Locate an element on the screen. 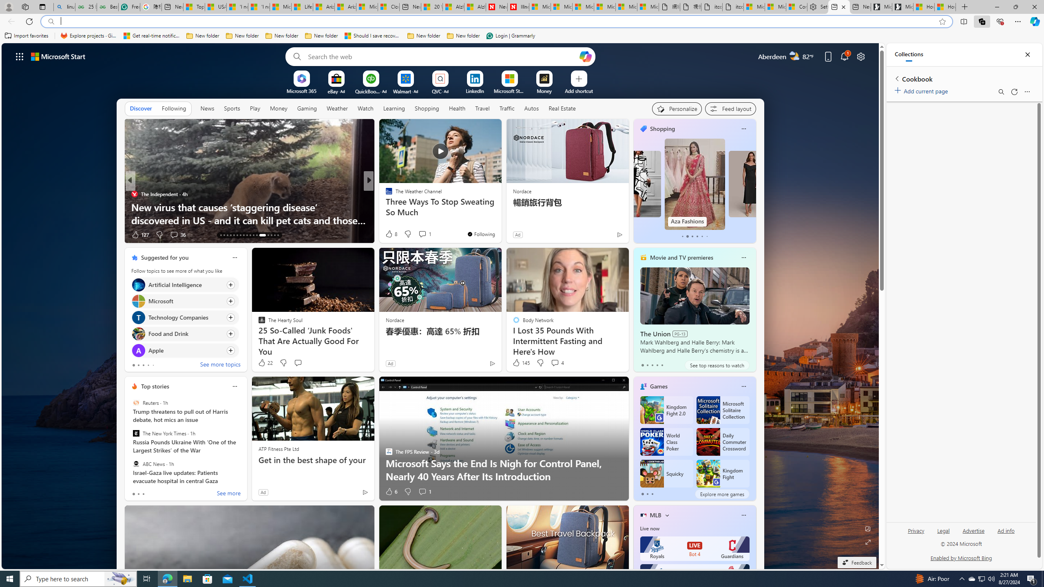 Image resolution: width=1044 pixels, height=587 pixels. AutomationID: tab-22 is located at coordinates (250, 235).